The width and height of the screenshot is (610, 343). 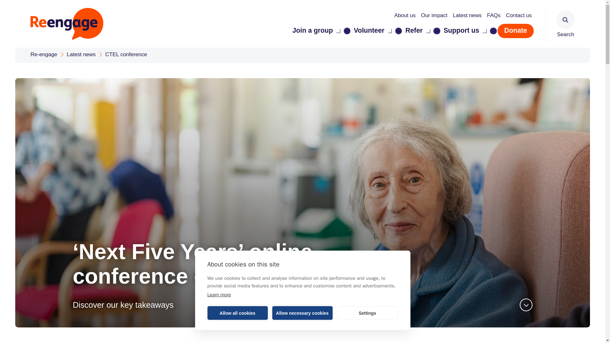 What do you see at coordinates (417, 30) in the screenshot?
I see `Link to: Refer` at bounding box center [417, 30].